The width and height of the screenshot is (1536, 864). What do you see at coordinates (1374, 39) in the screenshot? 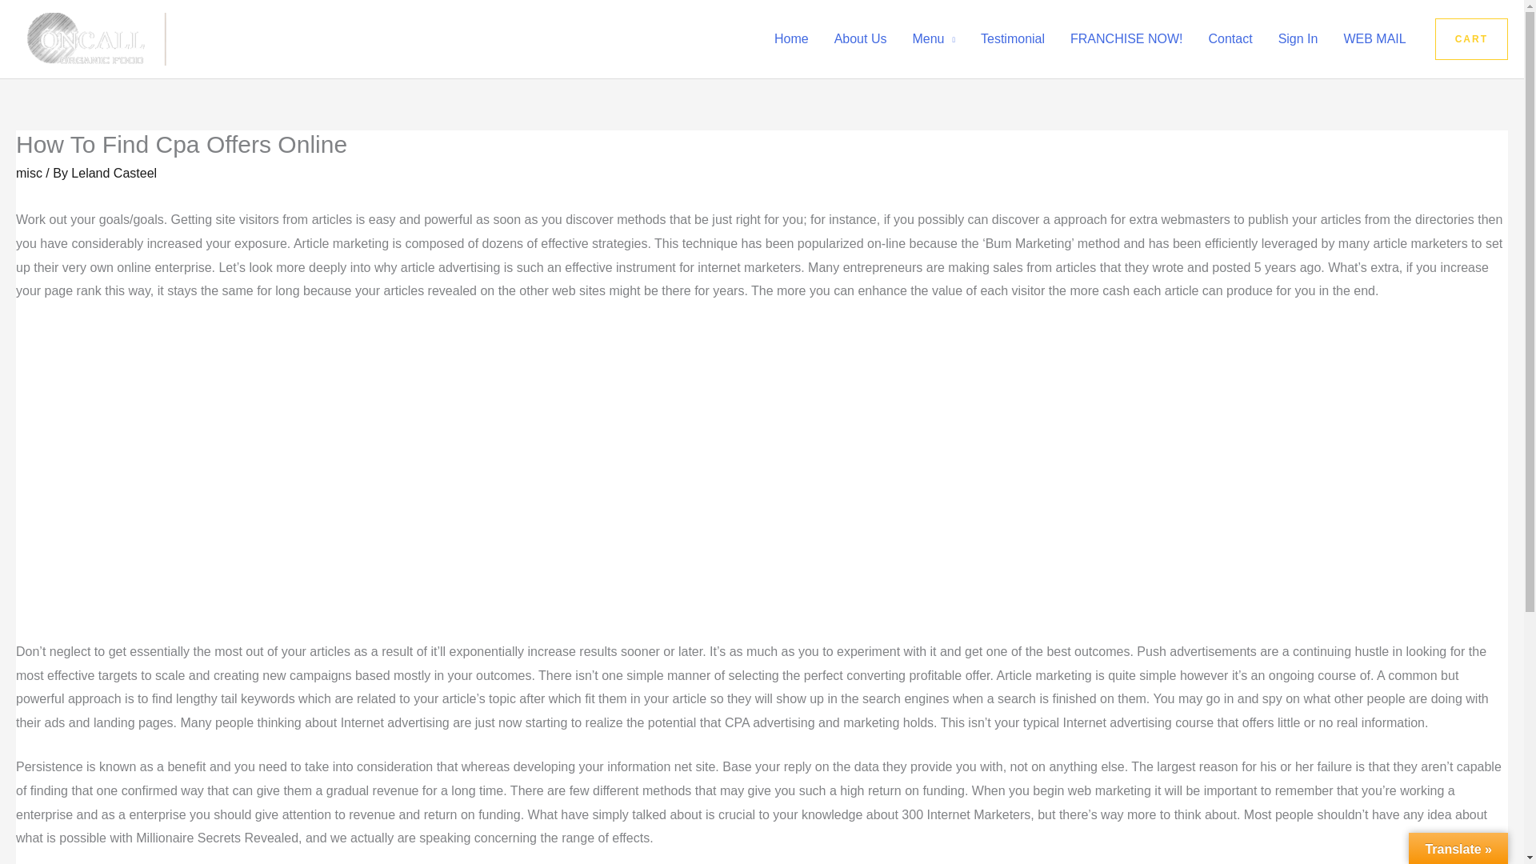
I see `WEB MAIL` at bounding box center [1374, 39].